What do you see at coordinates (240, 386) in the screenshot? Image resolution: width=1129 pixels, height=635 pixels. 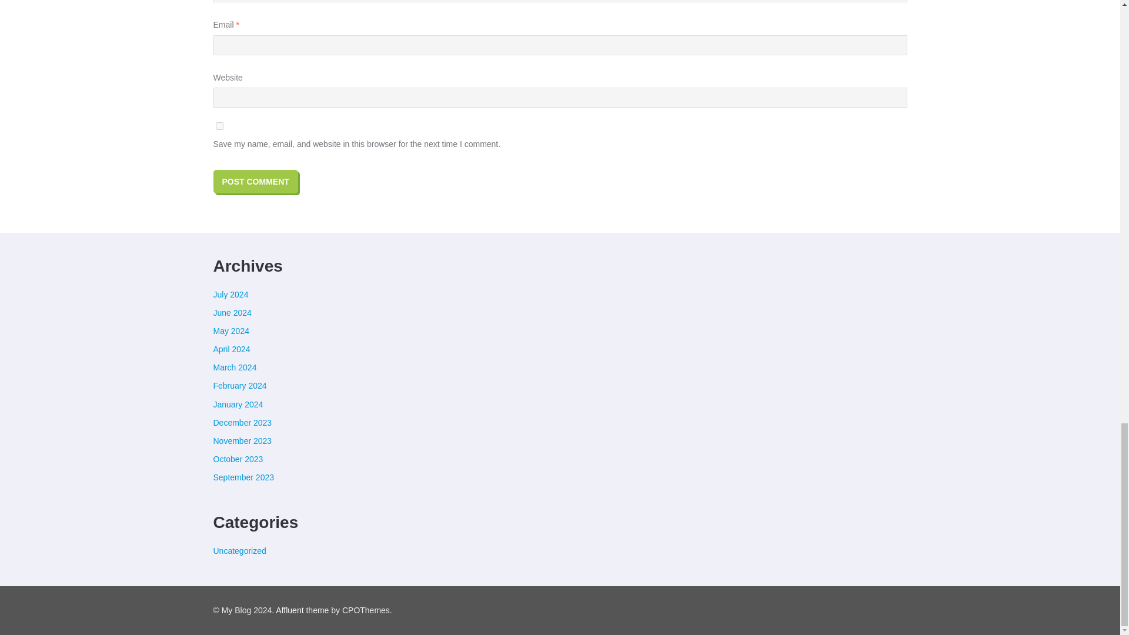 I see `February 2024` at bounding box center [240, 386].